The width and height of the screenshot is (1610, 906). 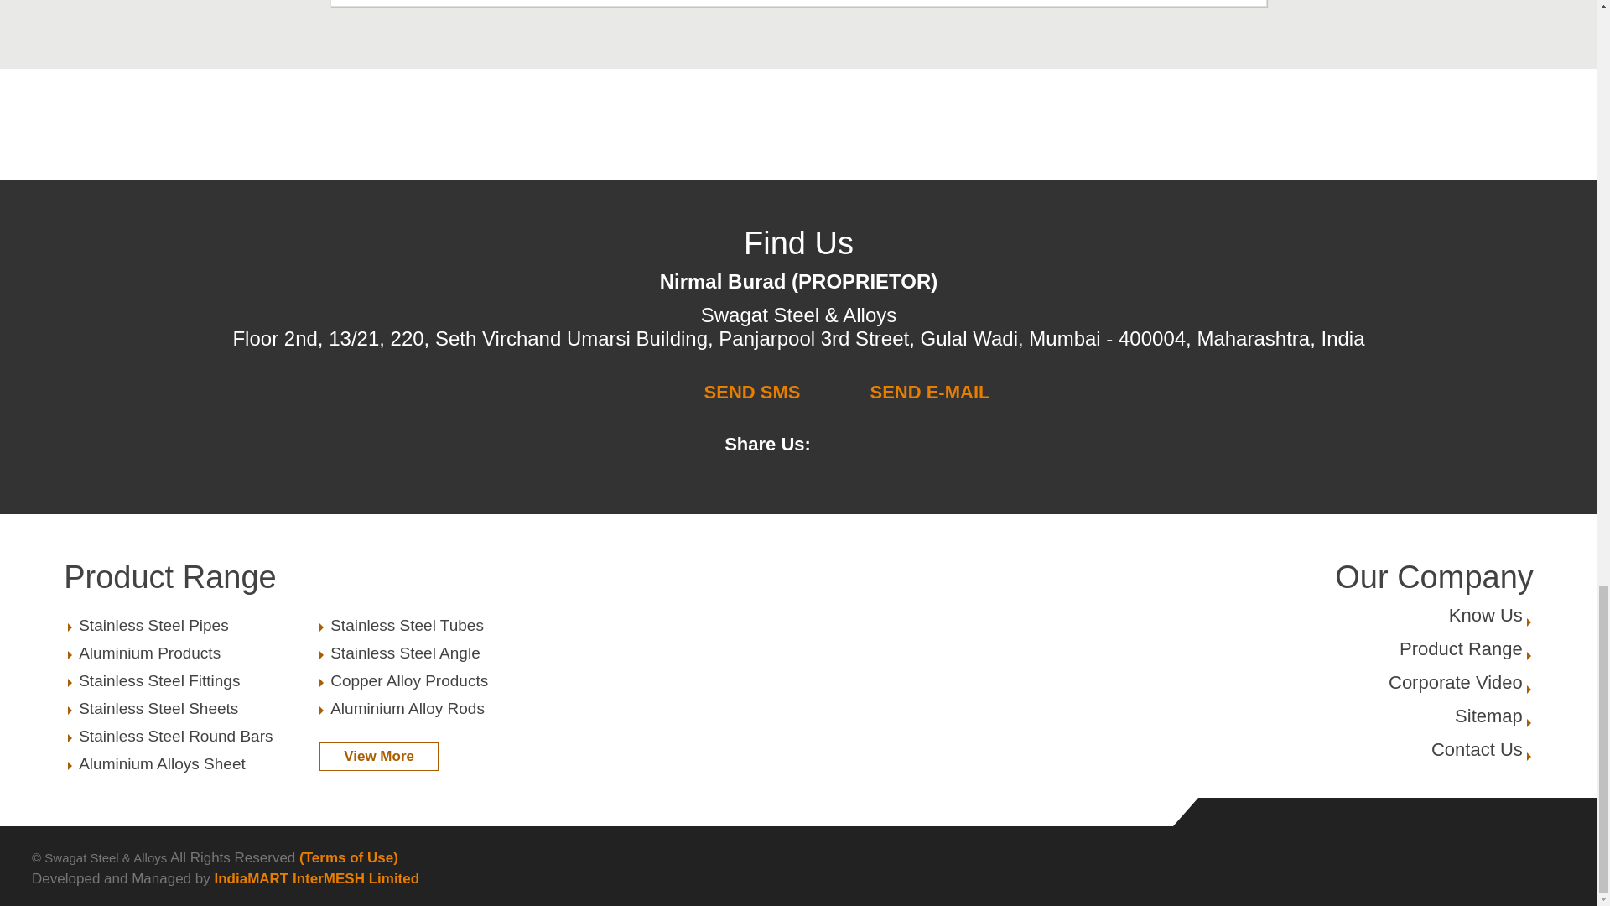 What do you see at coordinates (441, 681) in the screenshot?
I see `Stainless Steel Tubes` at bounding box center [441, 681].